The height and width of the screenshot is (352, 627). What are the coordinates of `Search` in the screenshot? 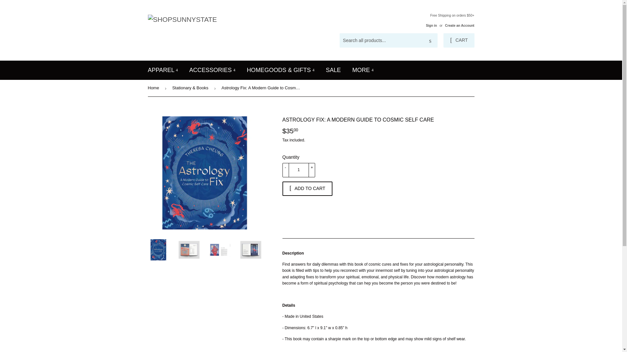 It's located at (430, 40).